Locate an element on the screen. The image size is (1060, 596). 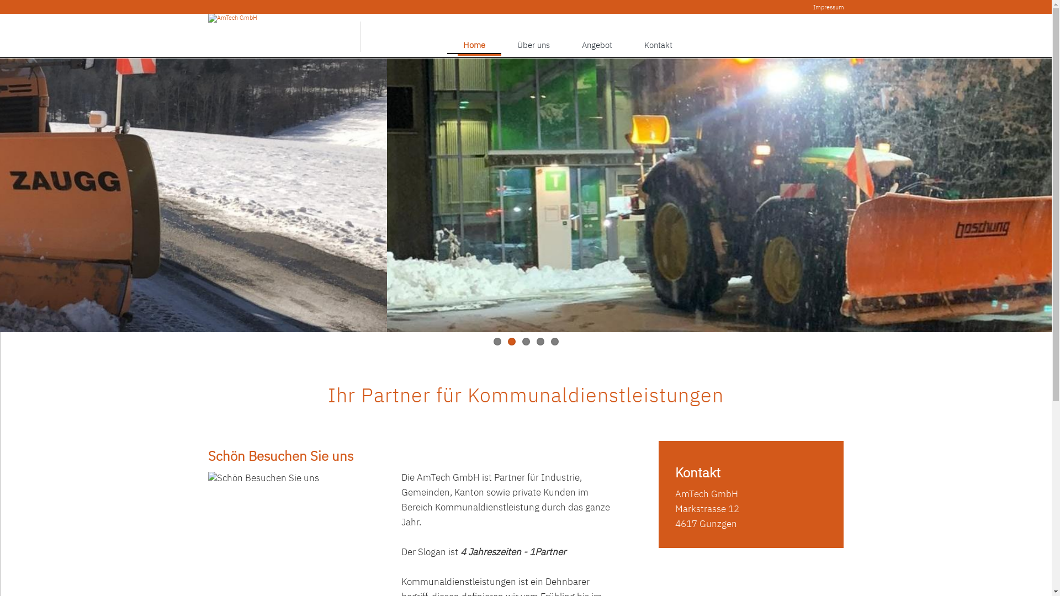
2 is located at coordinates (512, 342).